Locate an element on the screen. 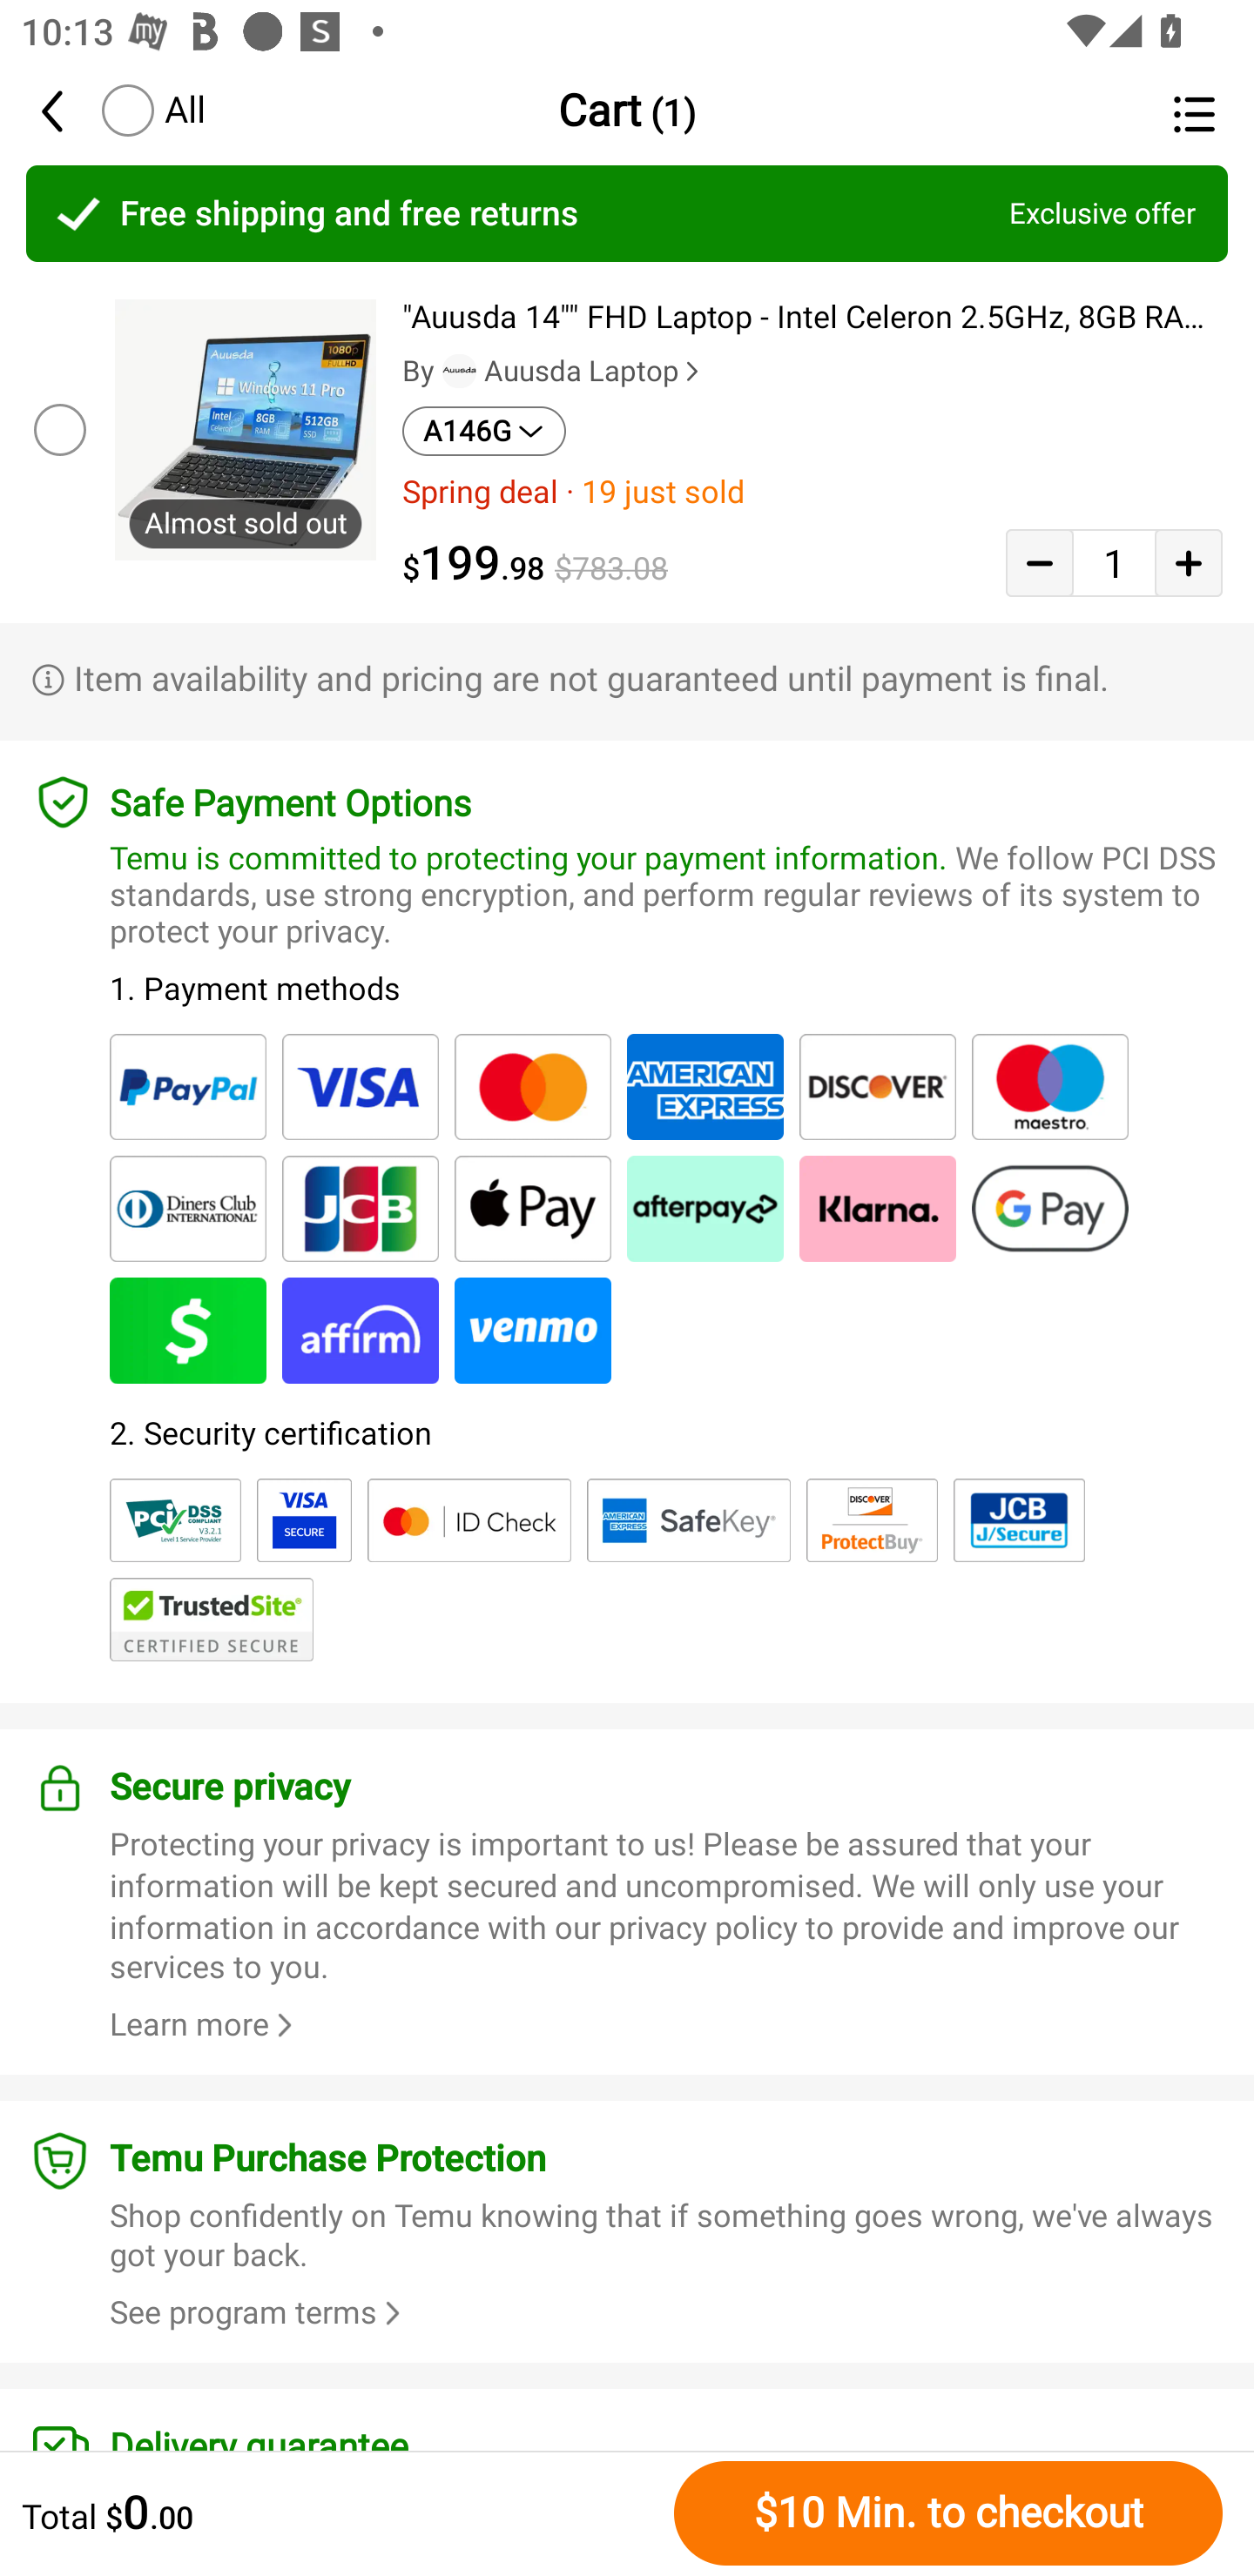  By Auusda Laptop is located at coordinates (554, 372).